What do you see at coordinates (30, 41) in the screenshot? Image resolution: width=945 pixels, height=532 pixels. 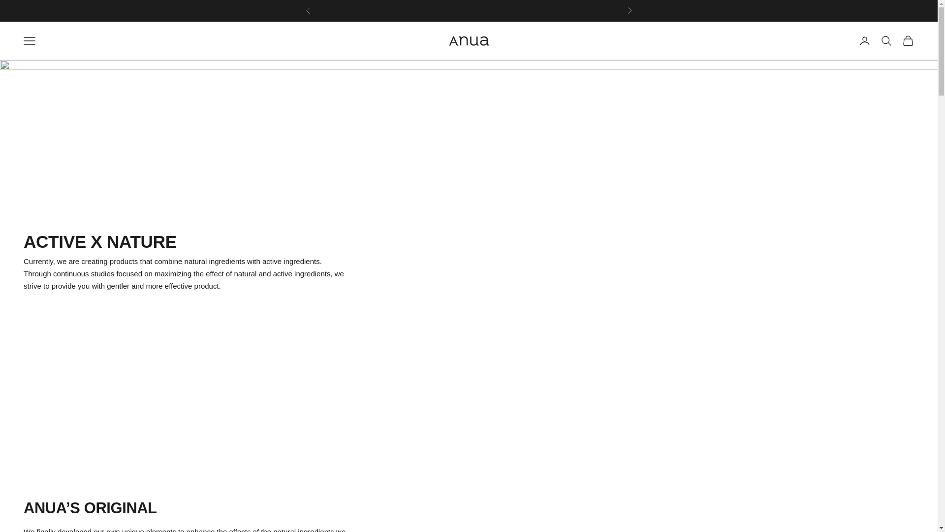 I see `Open navigation menu` at bounding box center [30, 41].